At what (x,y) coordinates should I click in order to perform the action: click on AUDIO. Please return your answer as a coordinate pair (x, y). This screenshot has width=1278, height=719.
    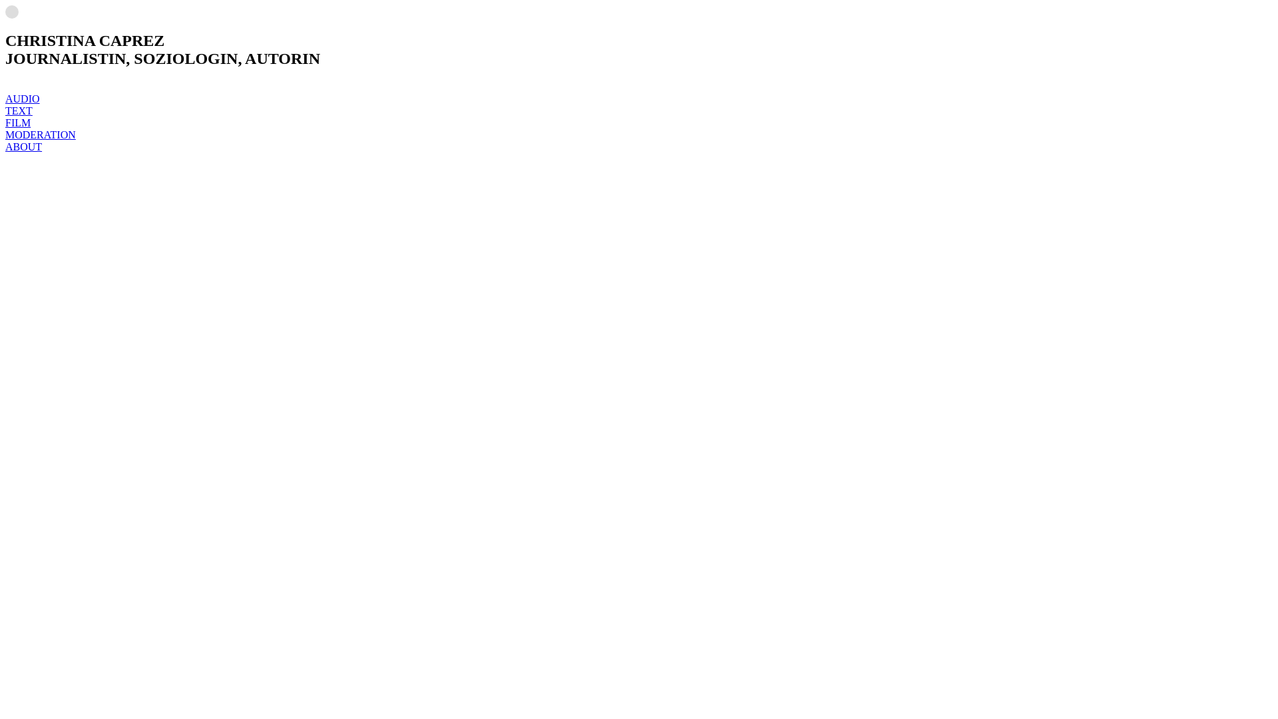
    Looking at the image, I should click on (23, 99).